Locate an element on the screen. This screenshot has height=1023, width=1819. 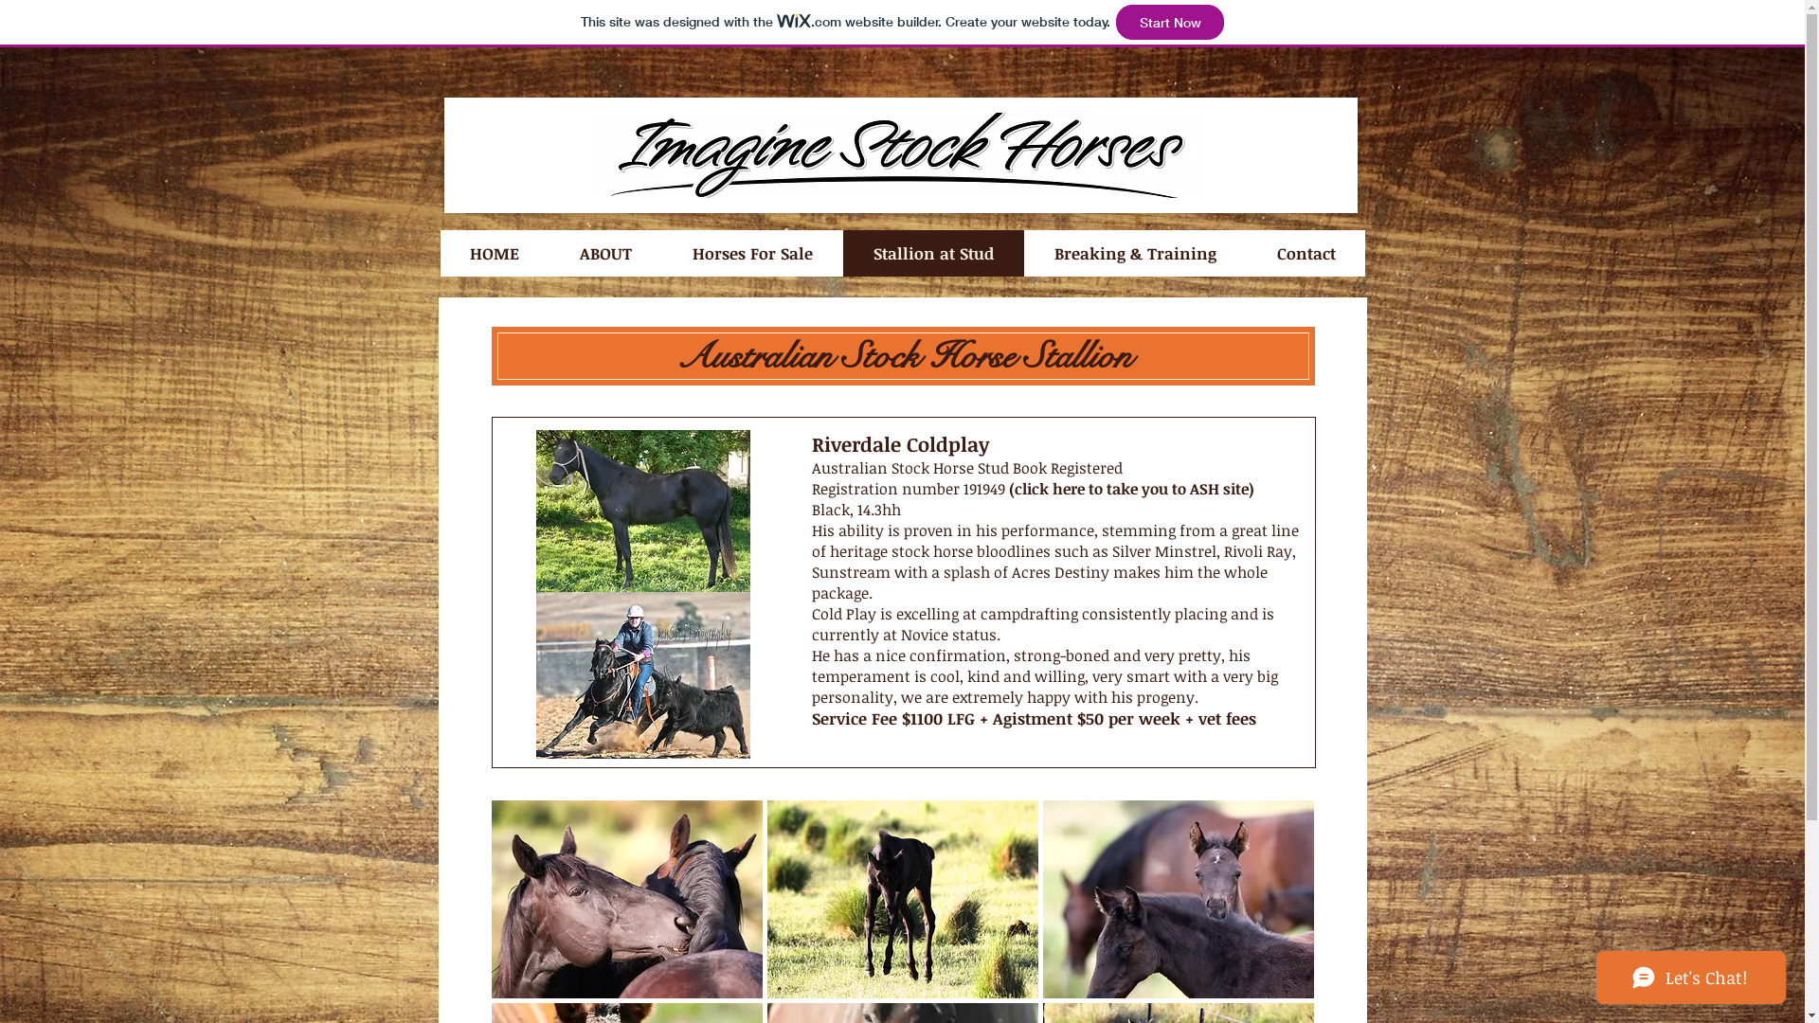
Breaking & Training is located at coordinates (1135, 254).